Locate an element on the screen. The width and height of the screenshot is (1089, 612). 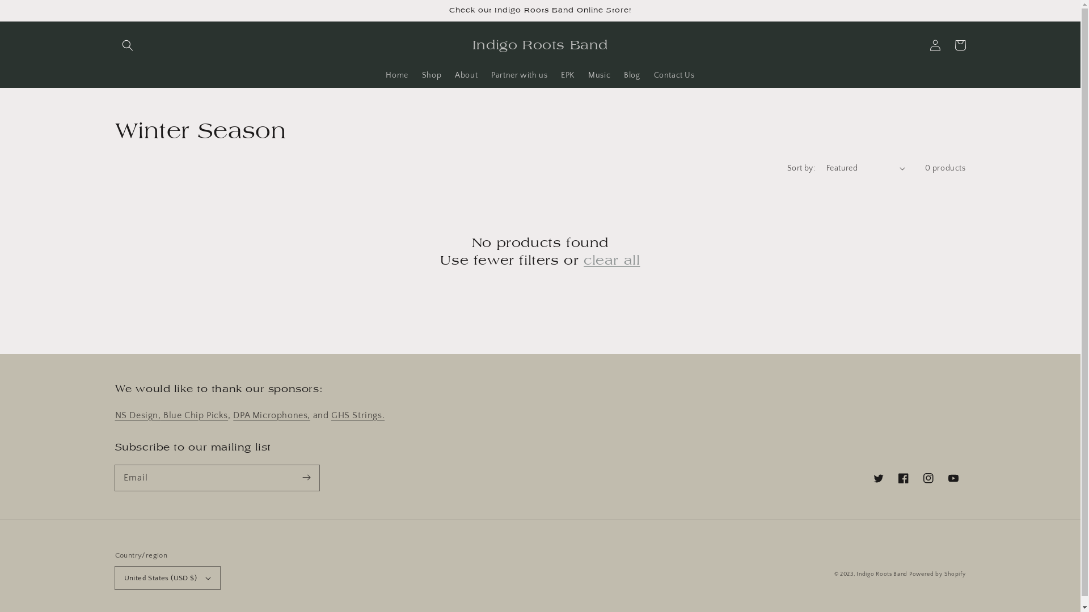
Blue Chip Picks is located at coordinates (195, 415).